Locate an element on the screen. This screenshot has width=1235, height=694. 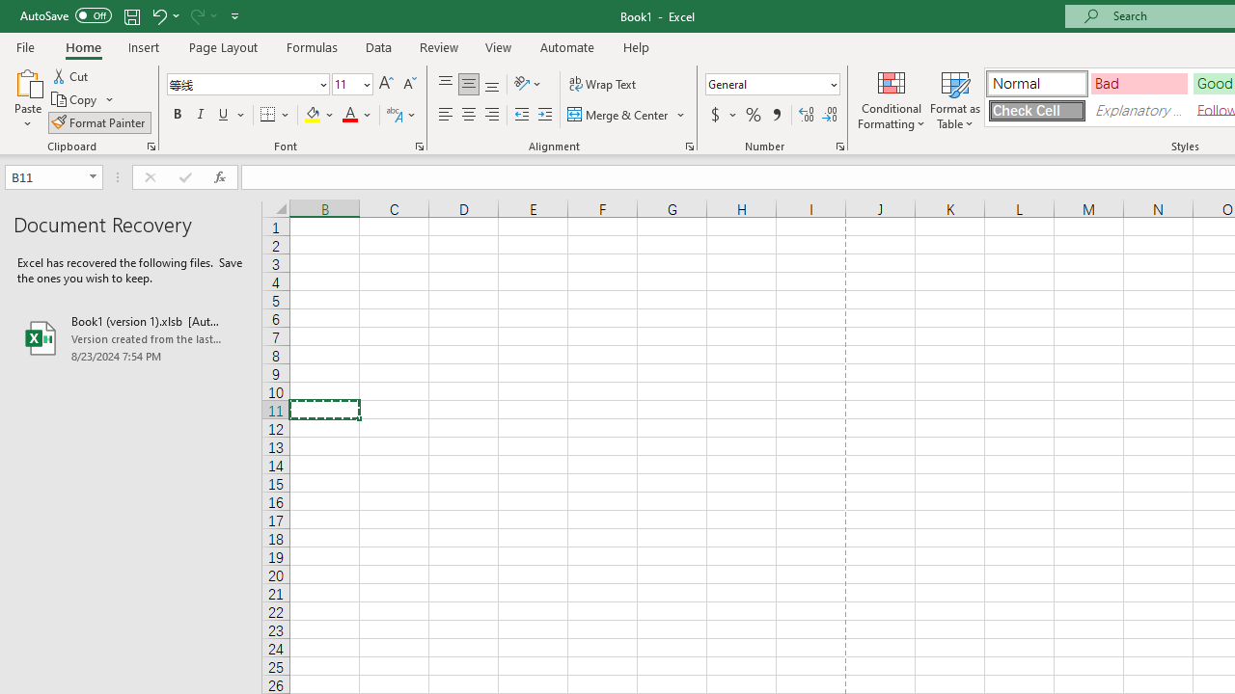
Comma Style is located at coordinates (776, 116).